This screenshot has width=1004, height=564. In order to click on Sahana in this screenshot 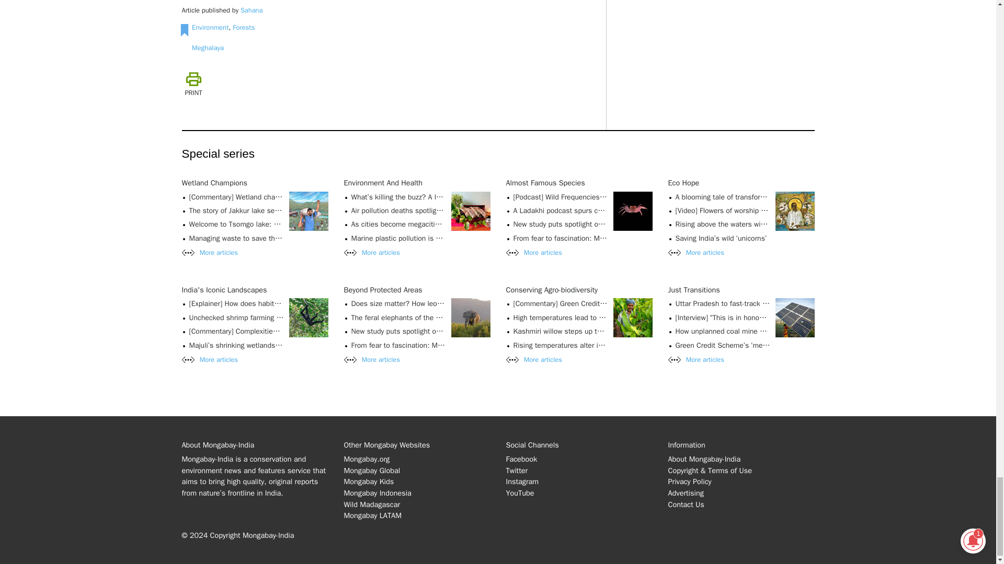, I will do `click(251, 10)`.